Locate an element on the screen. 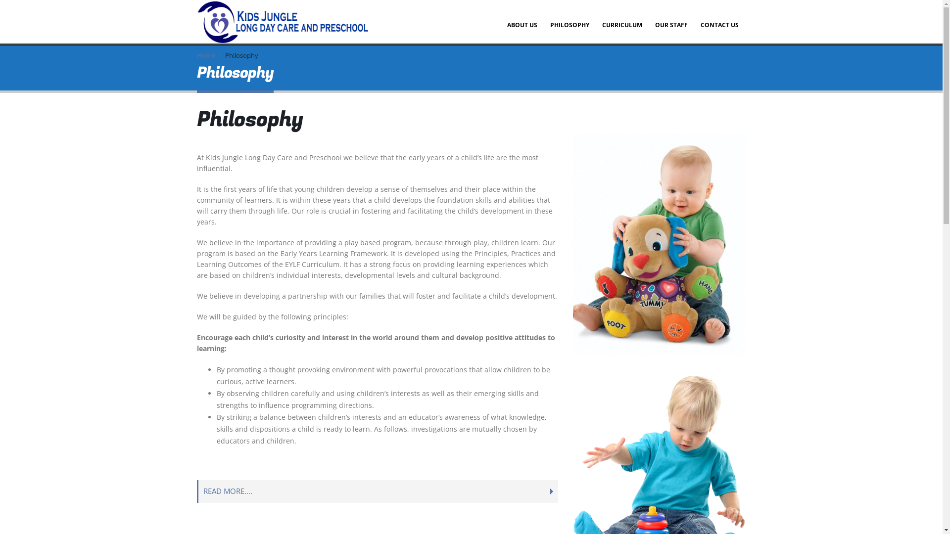 This screenshot has height=534, width=950. ABOUT US is located at coordinates (522, 22).